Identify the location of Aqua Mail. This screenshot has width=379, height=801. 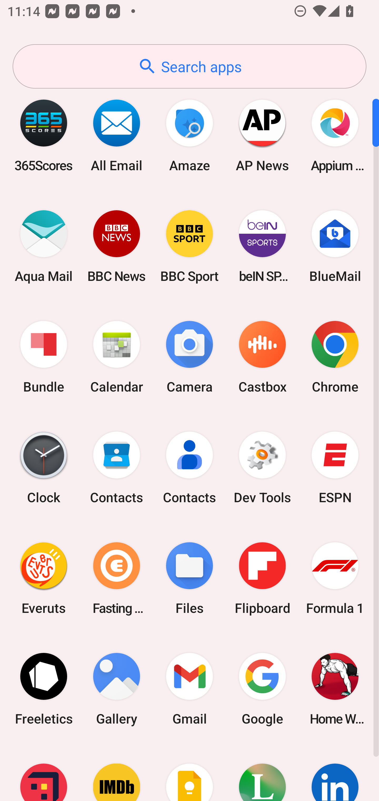
(44, 246).